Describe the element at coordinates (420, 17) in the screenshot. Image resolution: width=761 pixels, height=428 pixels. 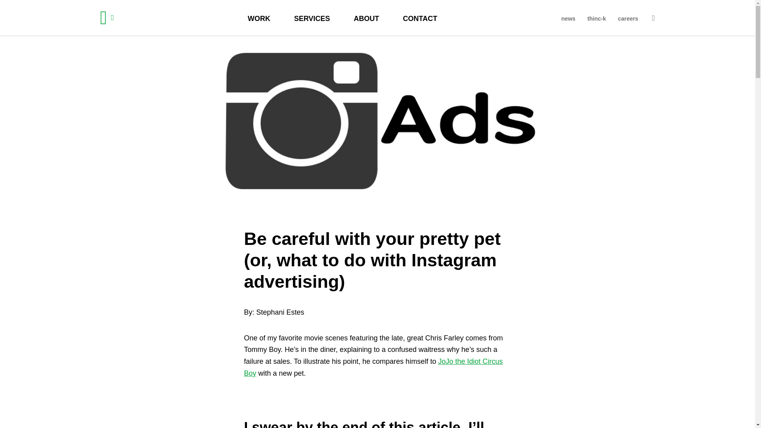
I see `contact` at that location.